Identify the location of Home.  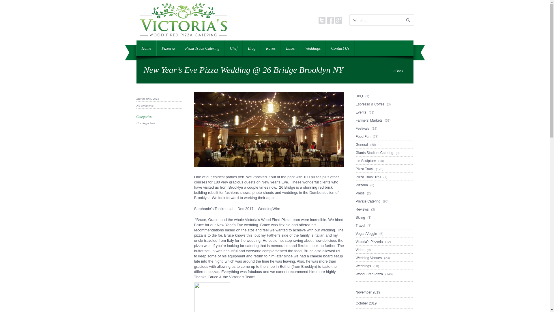
(146, 49).